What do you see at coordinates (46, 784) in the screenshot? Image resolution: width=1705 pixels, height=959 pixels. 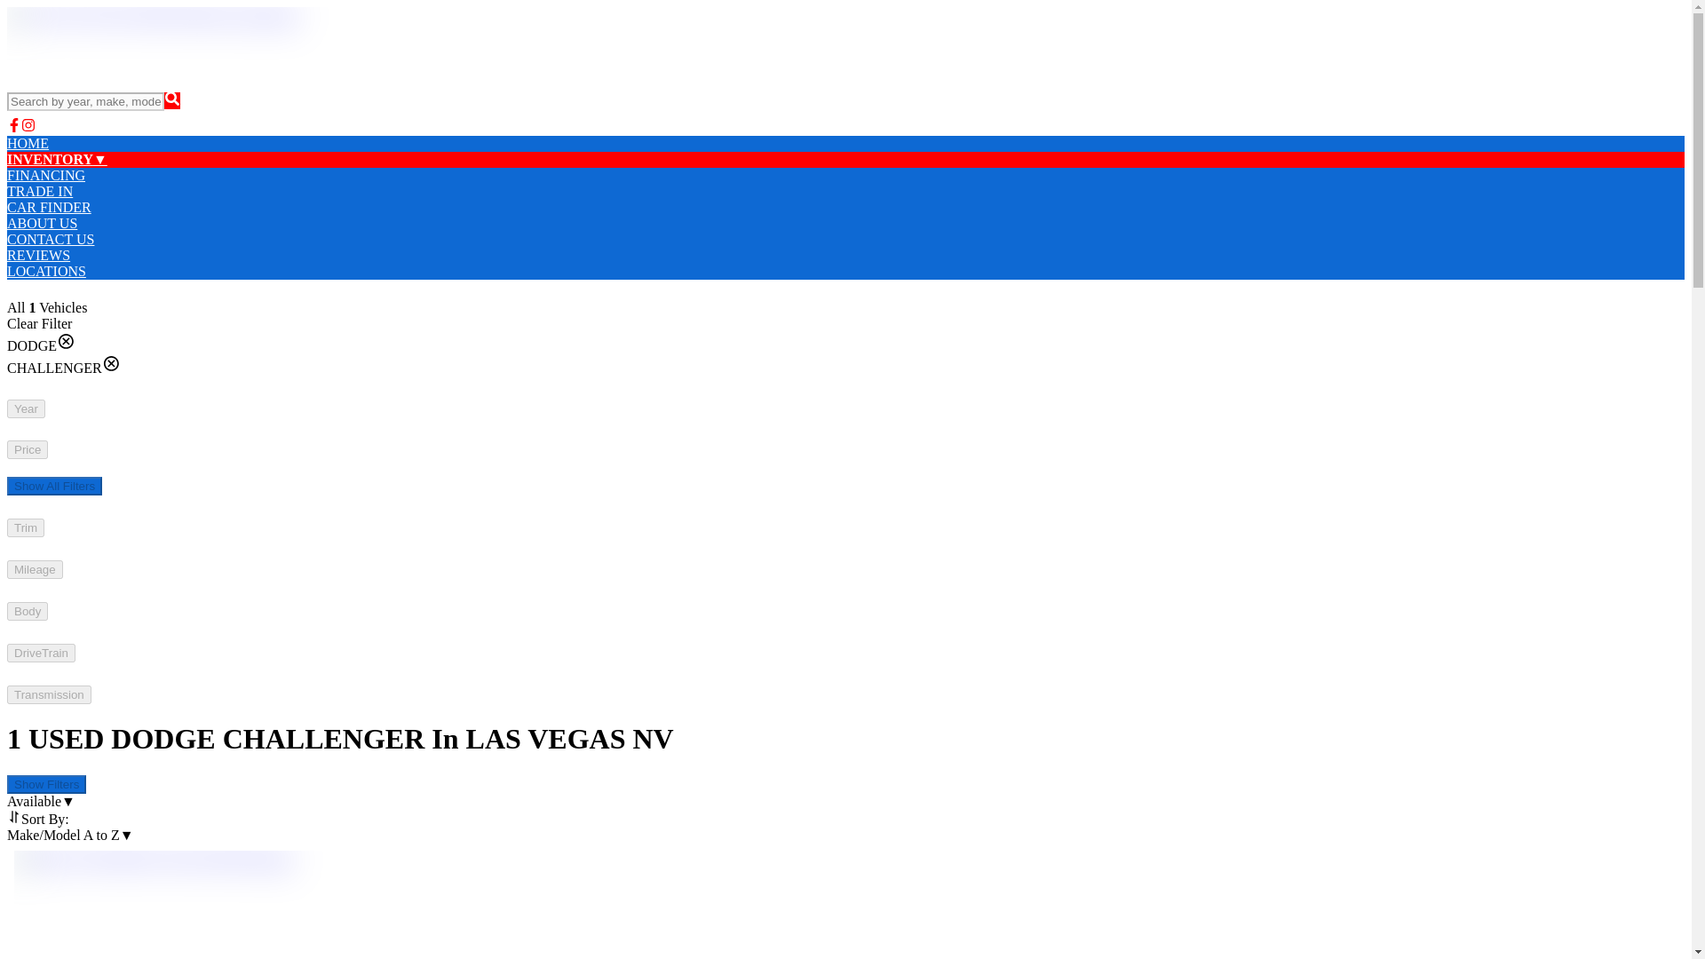 I see `Show Filters` at bounding box center [46, 784].